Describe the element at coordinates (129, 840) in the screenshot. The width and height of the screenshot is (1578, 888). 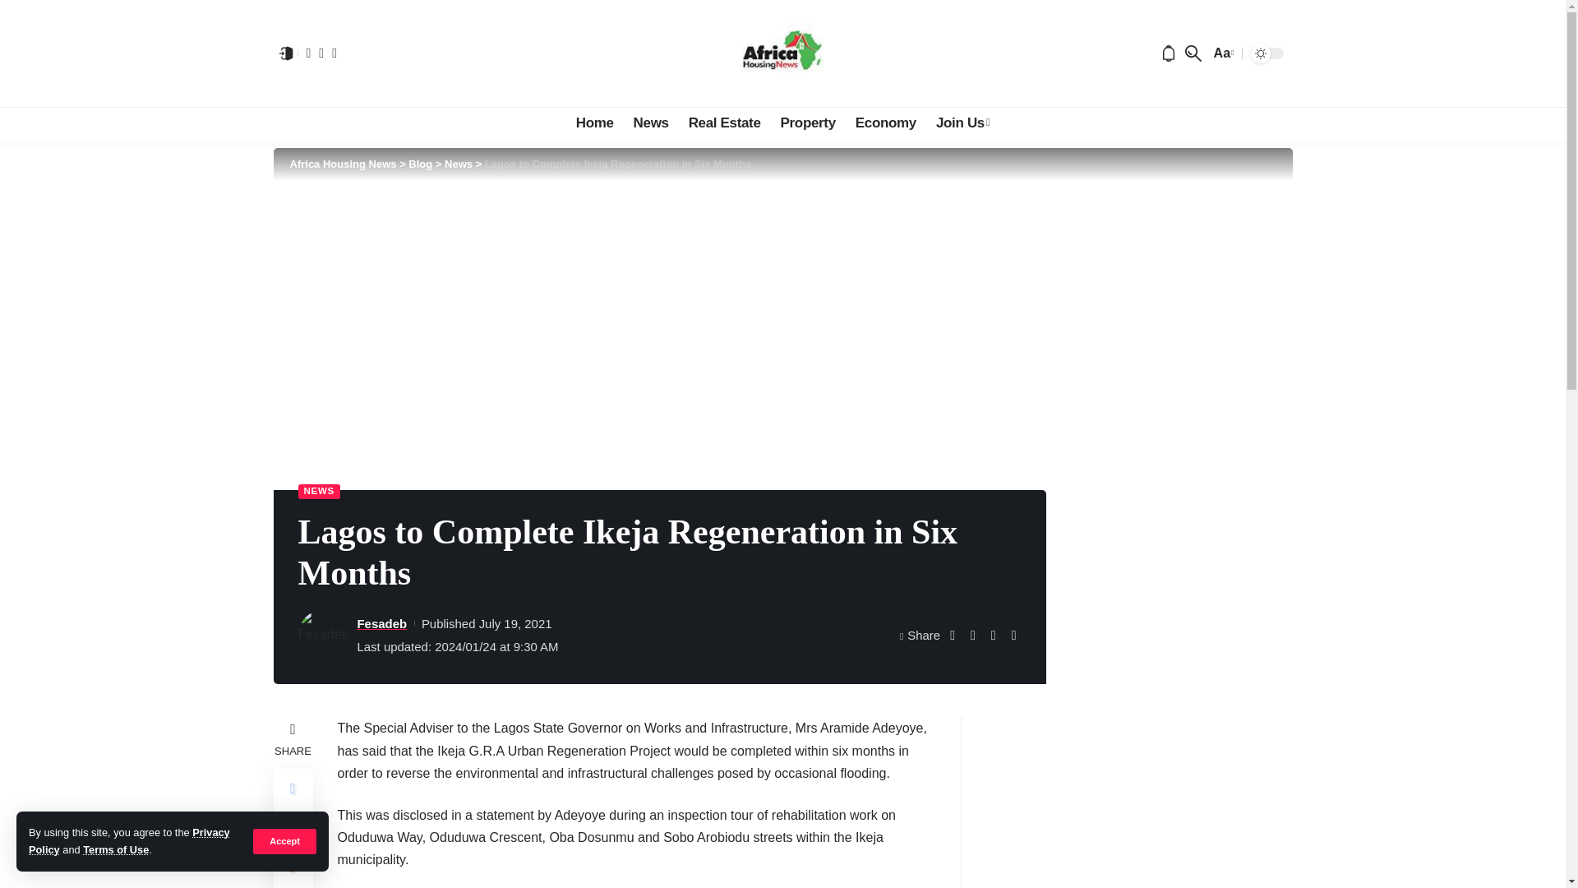
I see `Privacy Policy` at that location.